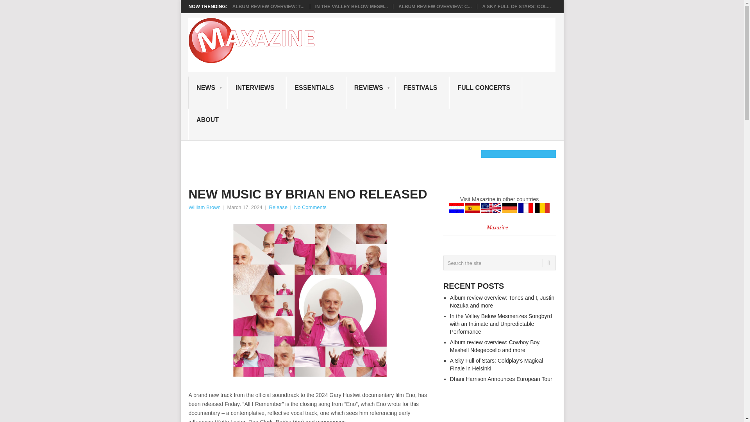 Image resolution: width=750 pixels, height=422 pixels. What do you see at coordinates (516, 6) in the screenshot?
I see `A SKY FULL OF STARS: COL...` at bounding box center [516, 6].